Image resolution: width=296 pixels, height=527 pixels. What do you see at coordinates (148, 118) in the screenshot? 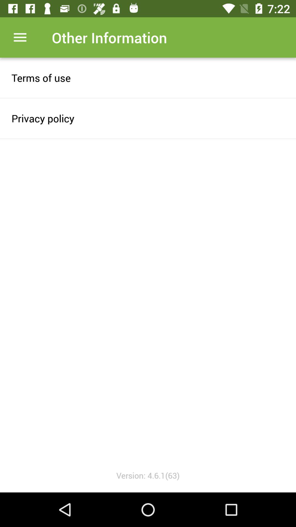
I see `open privacy policy icon` at bounding box center [148, 118].